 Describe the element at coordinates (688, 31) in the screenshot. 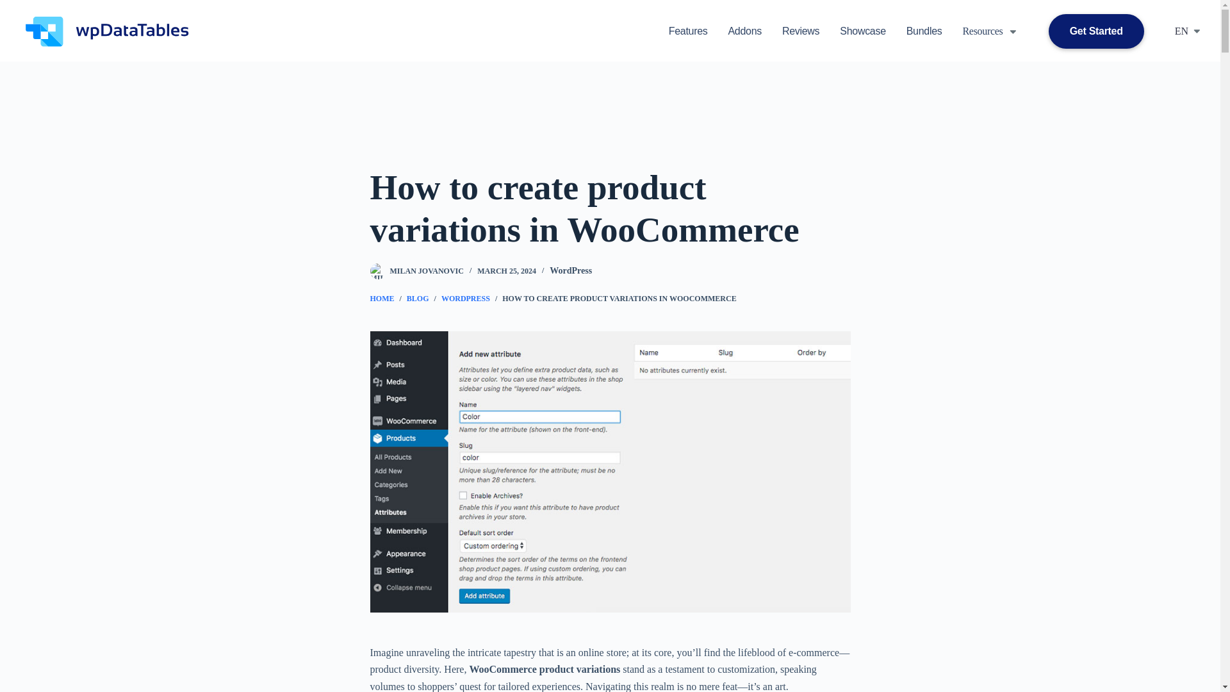

I see `Features` at that location.